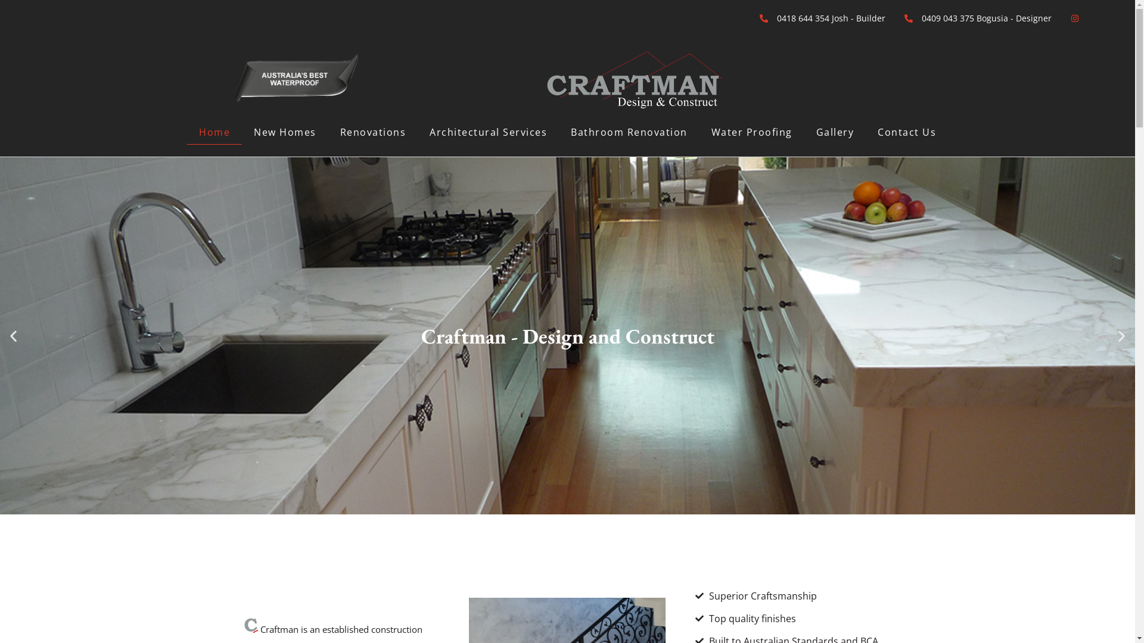 Image resolution: width=1144 pixels, height=643 pixels. I want to click on New Homes, so click(285, 132).